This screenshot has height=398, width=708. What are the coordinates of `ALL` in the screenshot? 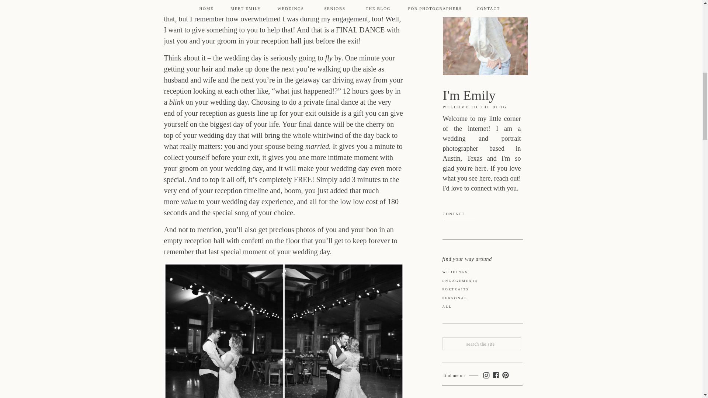 It's located at (482, 307).